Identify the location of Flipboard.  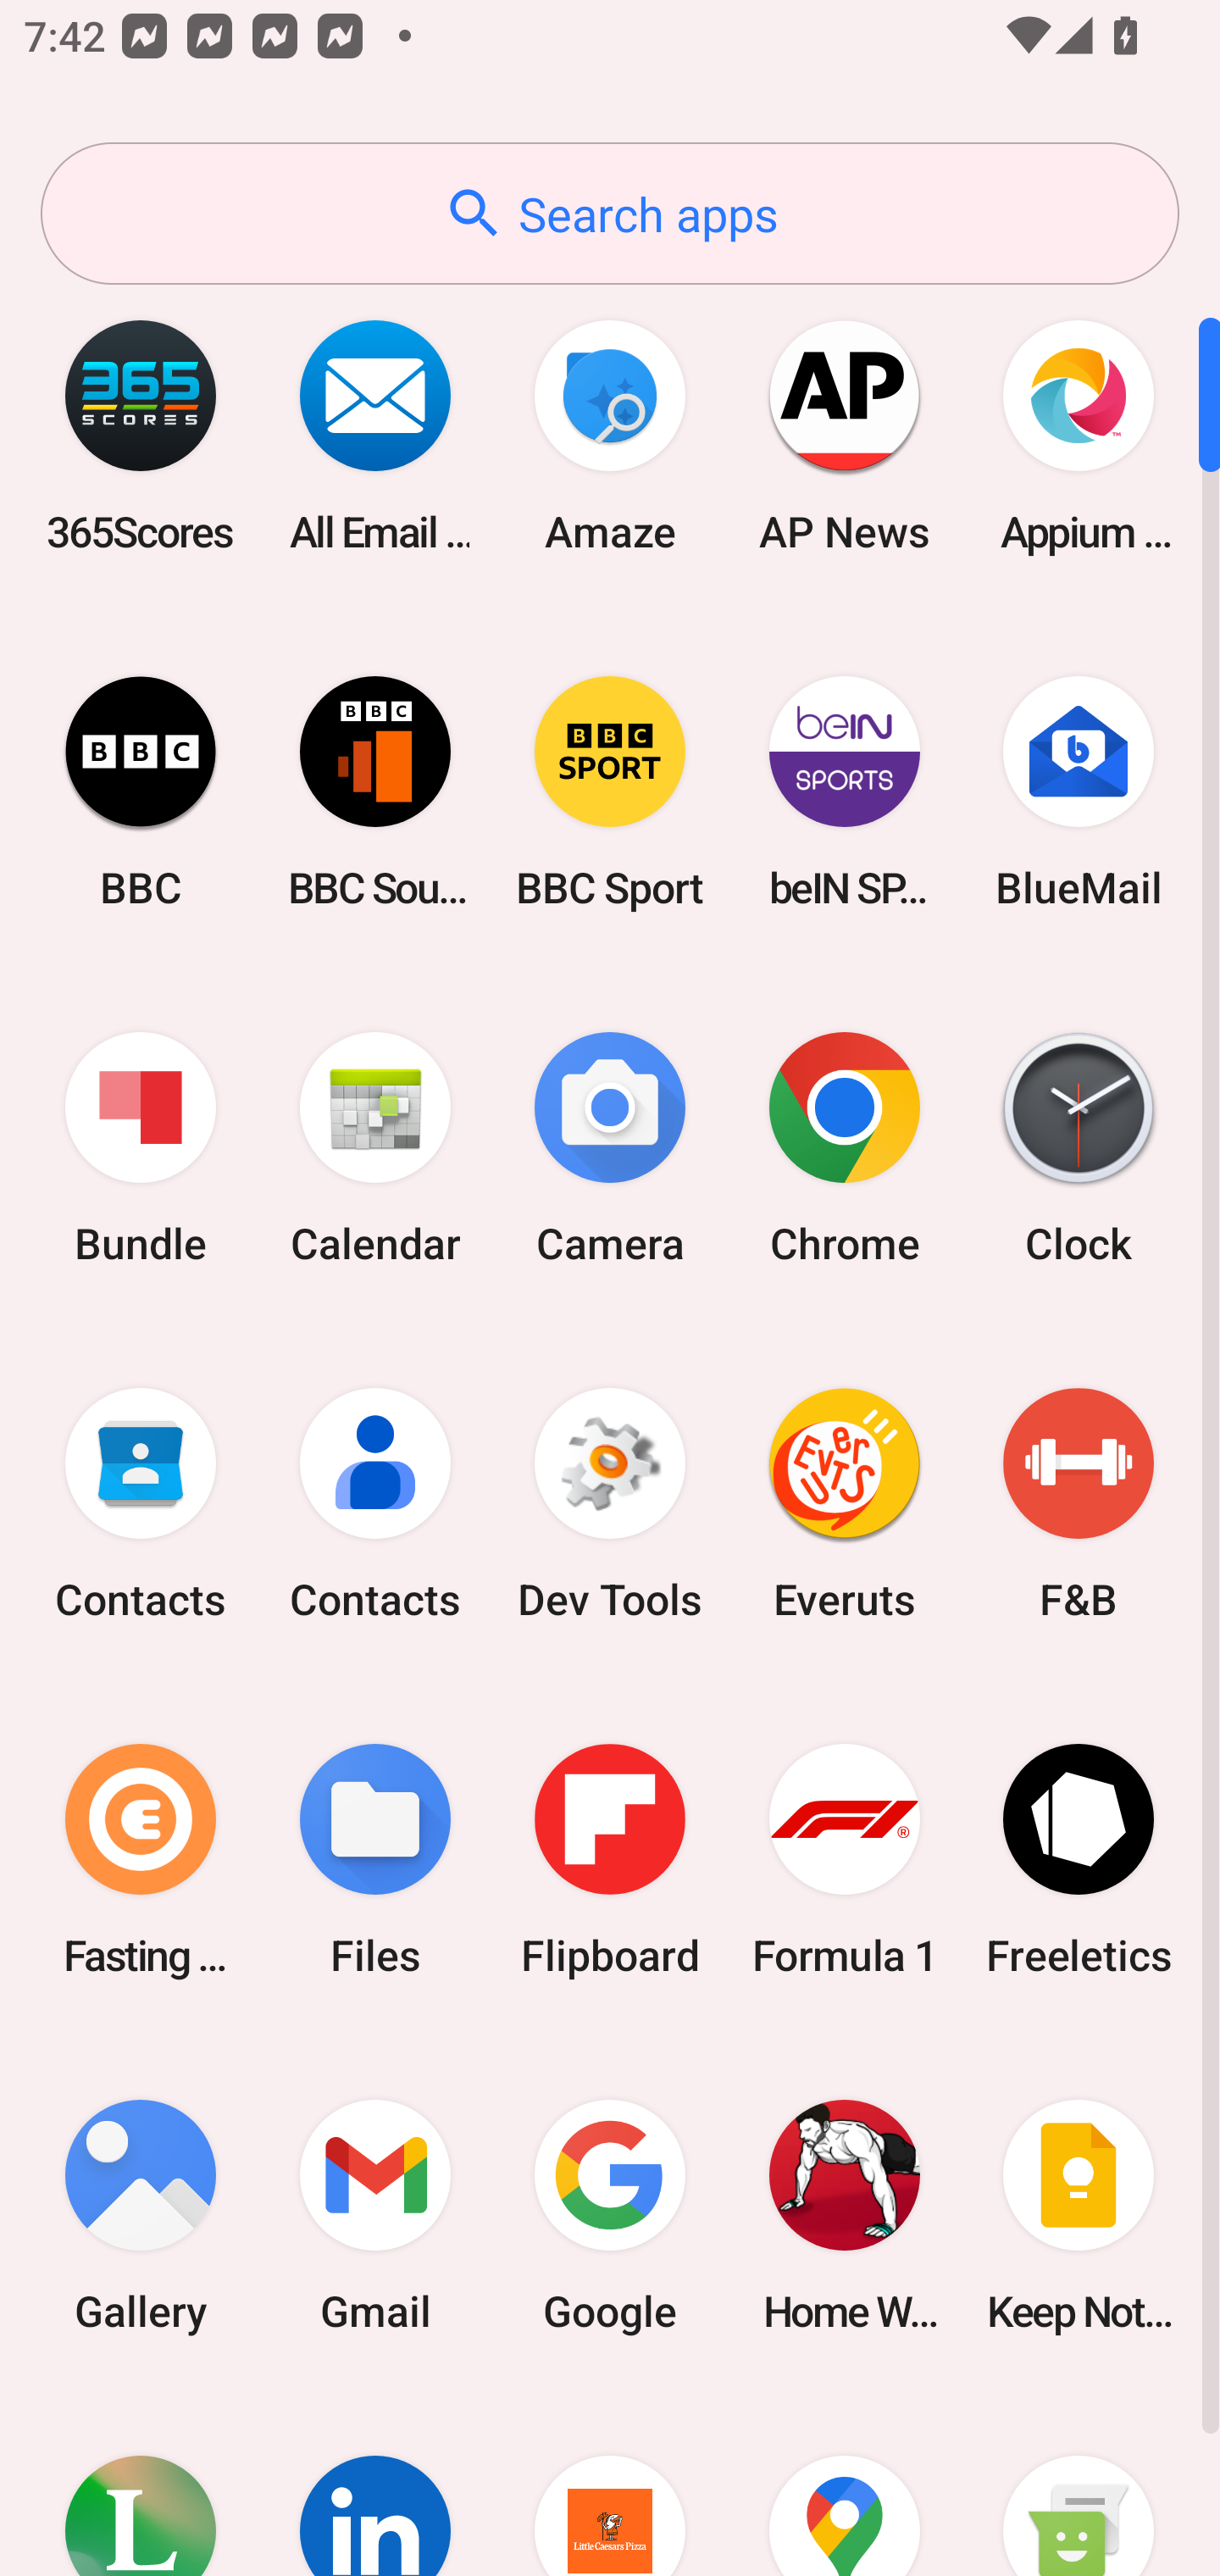
(610, 1859).